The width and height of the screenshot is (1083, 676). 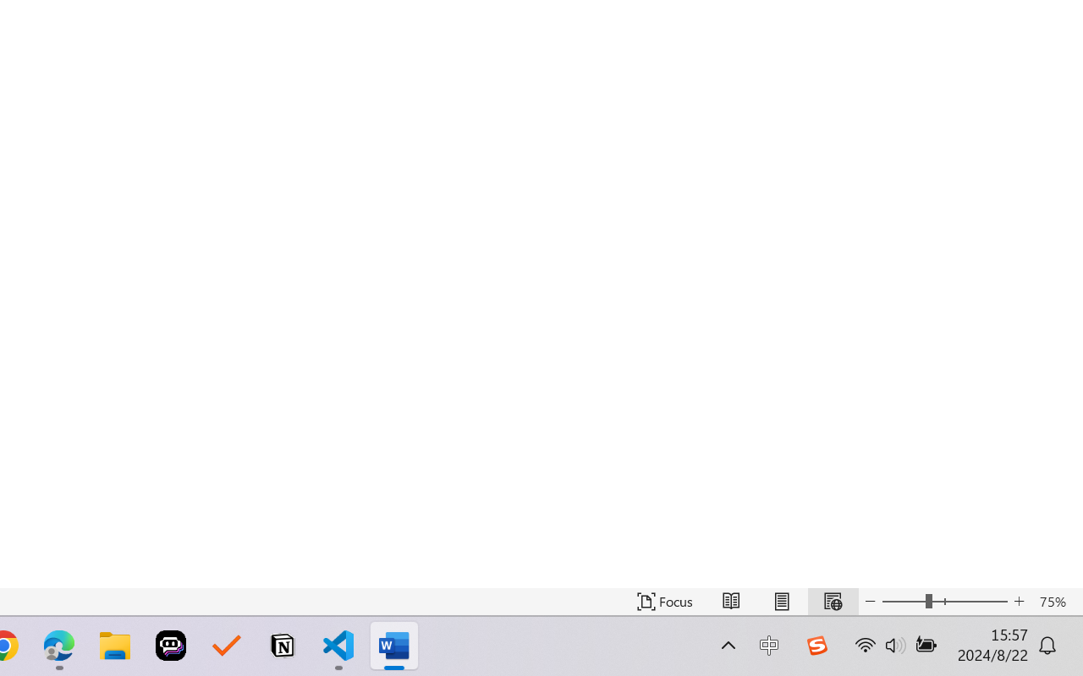 What do you see at coordinates (816, 646) in the screenshot?
I see `Class: Image` at bounding box center [816, 646].